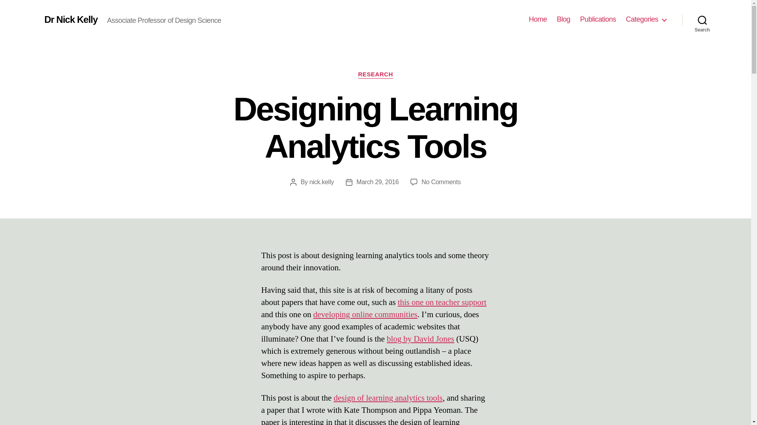 The height and width of the screenshot is (425, 757). I want to click on Categories, so click(646, 19).